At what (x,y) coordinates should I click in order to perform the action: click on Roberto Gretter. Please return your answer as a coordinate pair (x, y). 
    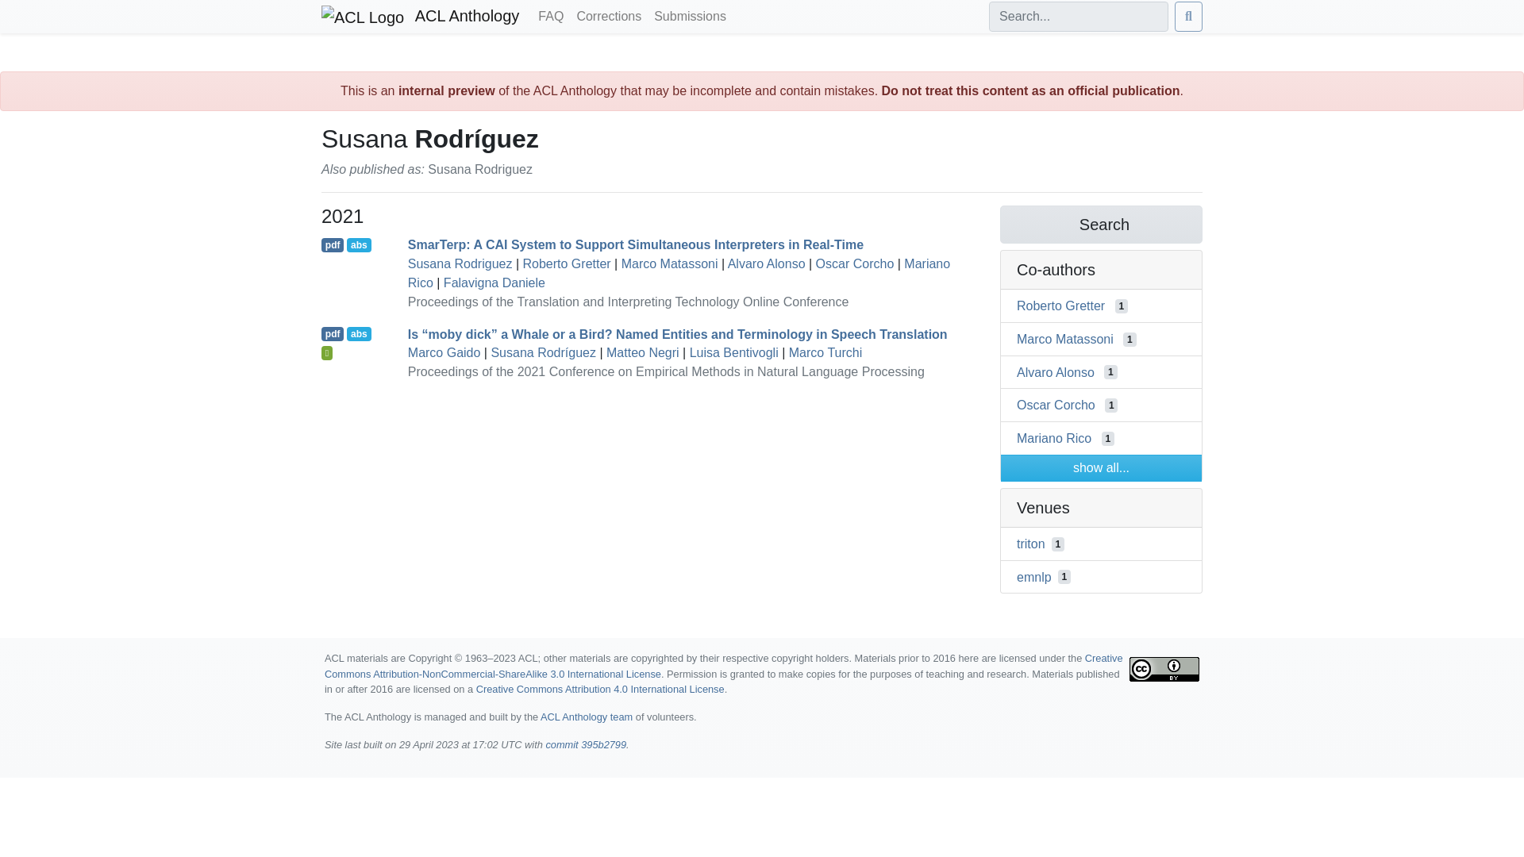
    Looking at the image, I should click on (1060, 306).